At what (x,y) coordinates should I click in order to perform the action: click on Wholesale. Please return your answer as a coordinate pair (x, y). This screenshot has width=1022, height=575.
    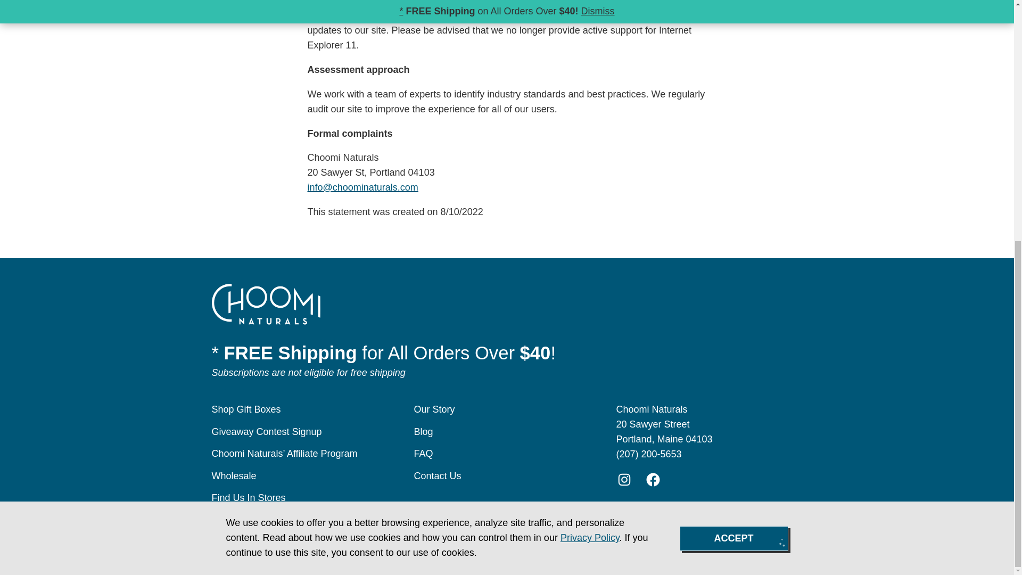
    Looking at the image, I should click on (234, 476).